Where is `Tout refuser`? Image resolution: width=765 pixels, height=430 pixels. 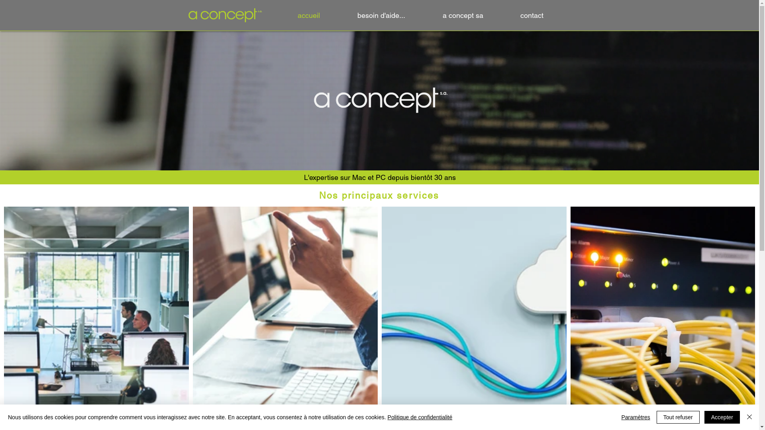
Tout refuser is located at coordinates (678, 417).